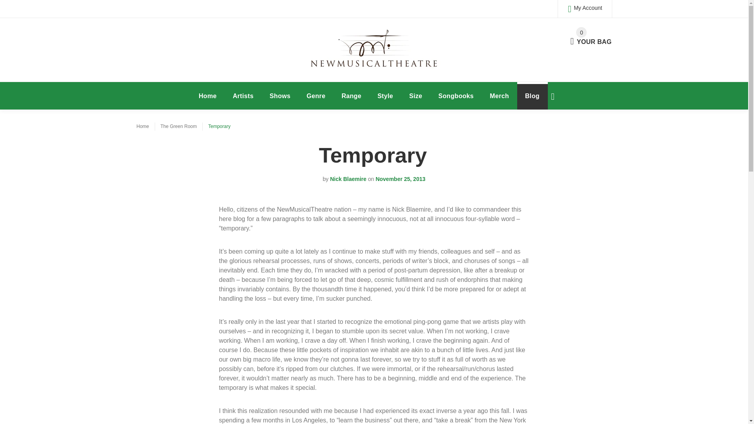 Image resolution: width=754 pixels, height=424 pixels. Describe the element at coordinates (533, 96) in the screenshot. I see `Range` at that location.